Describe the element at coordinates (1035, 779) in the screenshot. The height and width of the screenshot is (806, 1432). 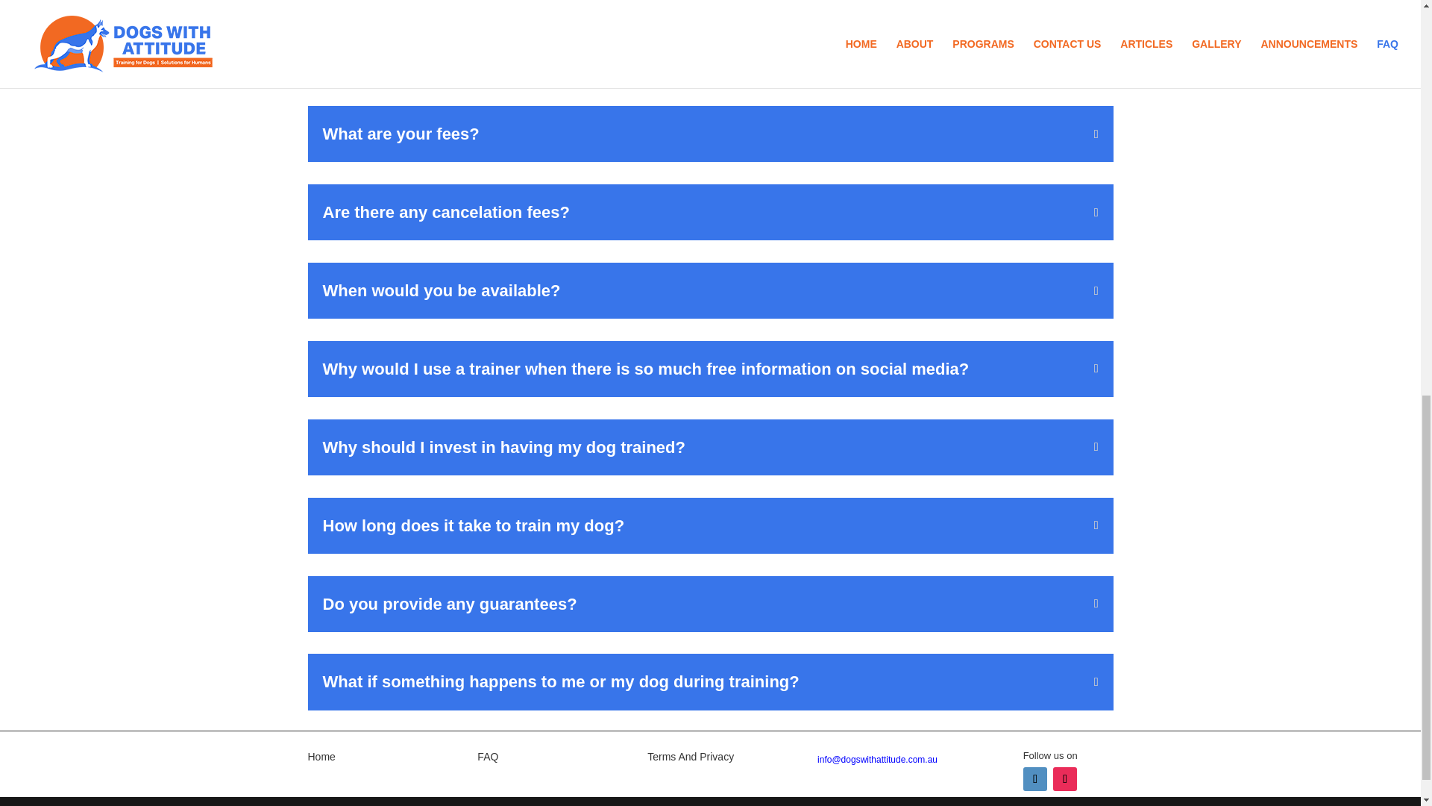
I see `Follow on Facebook` at that location.